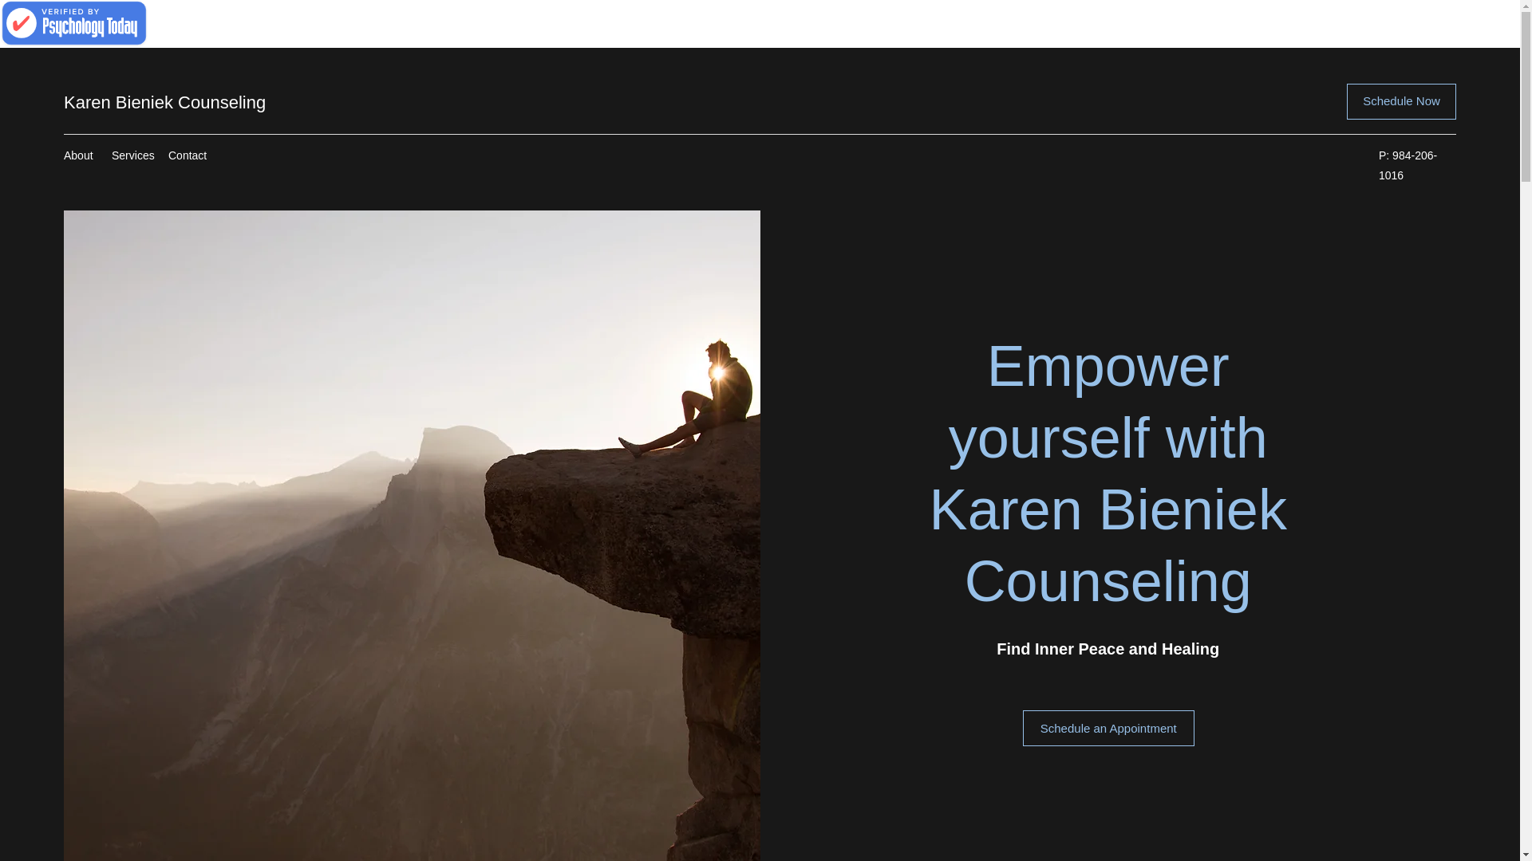 The width and height of the screenshot is (1532, 861). I want to click on Karen L Bieniek, so click(74, 24).